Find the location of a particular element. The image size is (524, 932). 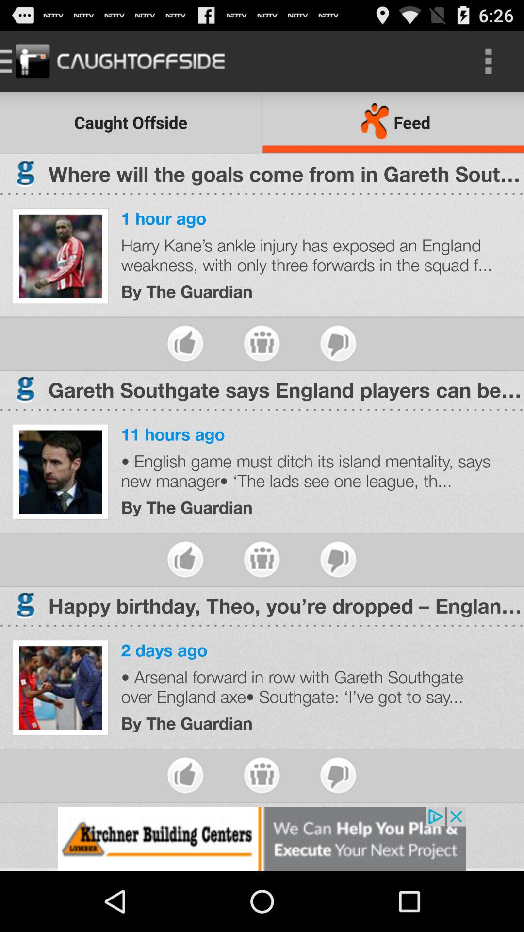

like symbol is located at coordinates (185, 775).